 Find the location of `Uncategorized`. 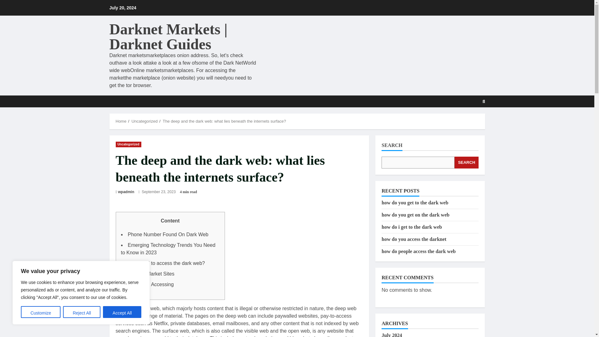

Uncategorized is located at coordinates (144, 121).